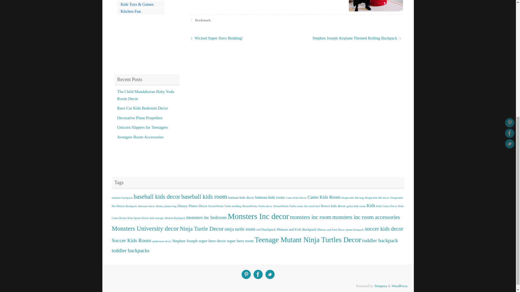 The width and height of the screenshot is (520, 292). What do you see at coordinates (352, 38) in the screenshot?
I see `Stephen Joseph Airplane Themed Rolling Backpack` at bounding box center [352, 38].